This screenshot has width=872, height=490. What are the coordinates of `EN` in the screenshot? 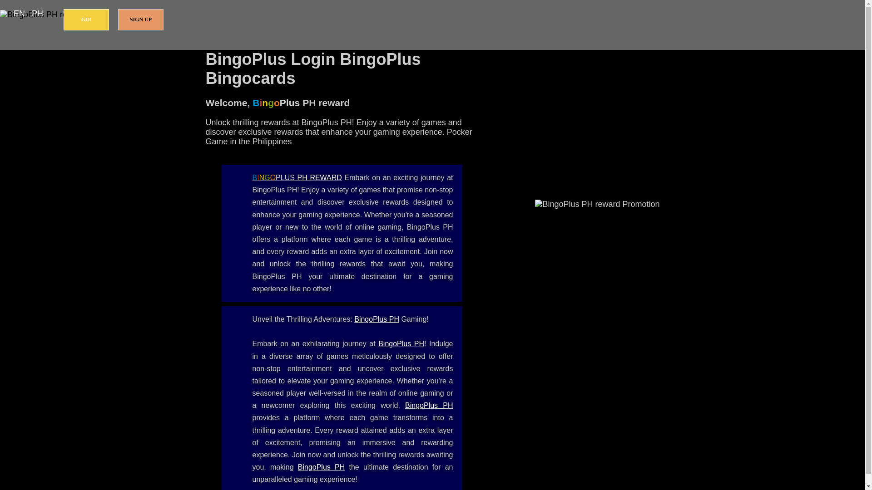 It's located at (19, 14).